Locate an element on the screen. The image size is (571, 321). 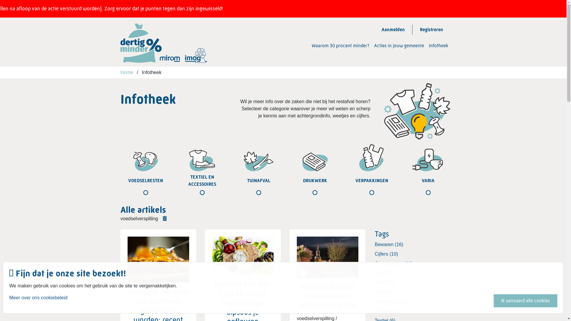
Aanmelden is located at coordinates (393, 30).